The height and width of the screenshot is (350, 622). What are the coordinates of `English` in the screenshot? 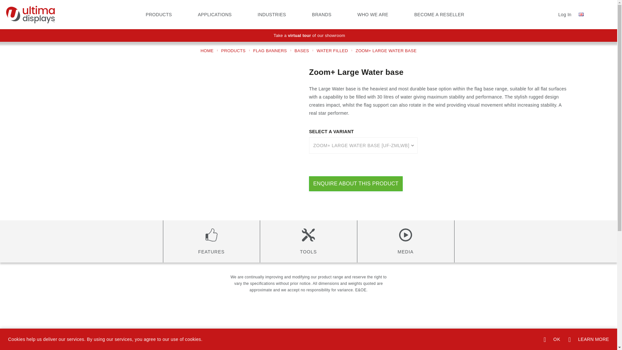 It's located at (581, 14).